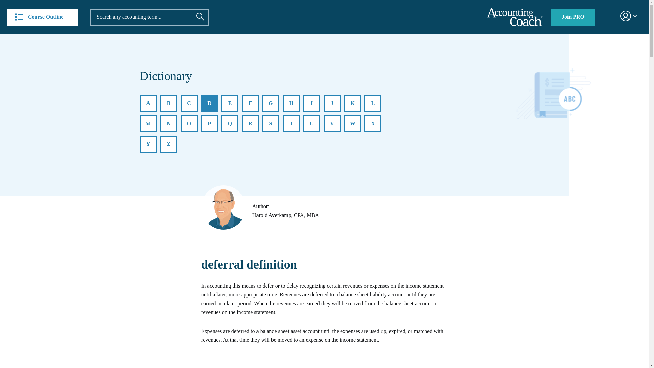 This screenshot has width=654, height=368. I want to click on O, so click(189, 123).